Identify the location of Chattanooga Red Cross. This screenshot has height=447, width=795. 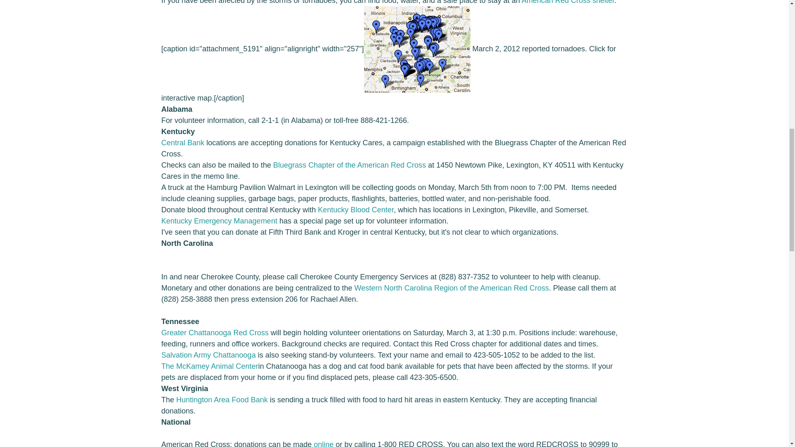
(214, 333).